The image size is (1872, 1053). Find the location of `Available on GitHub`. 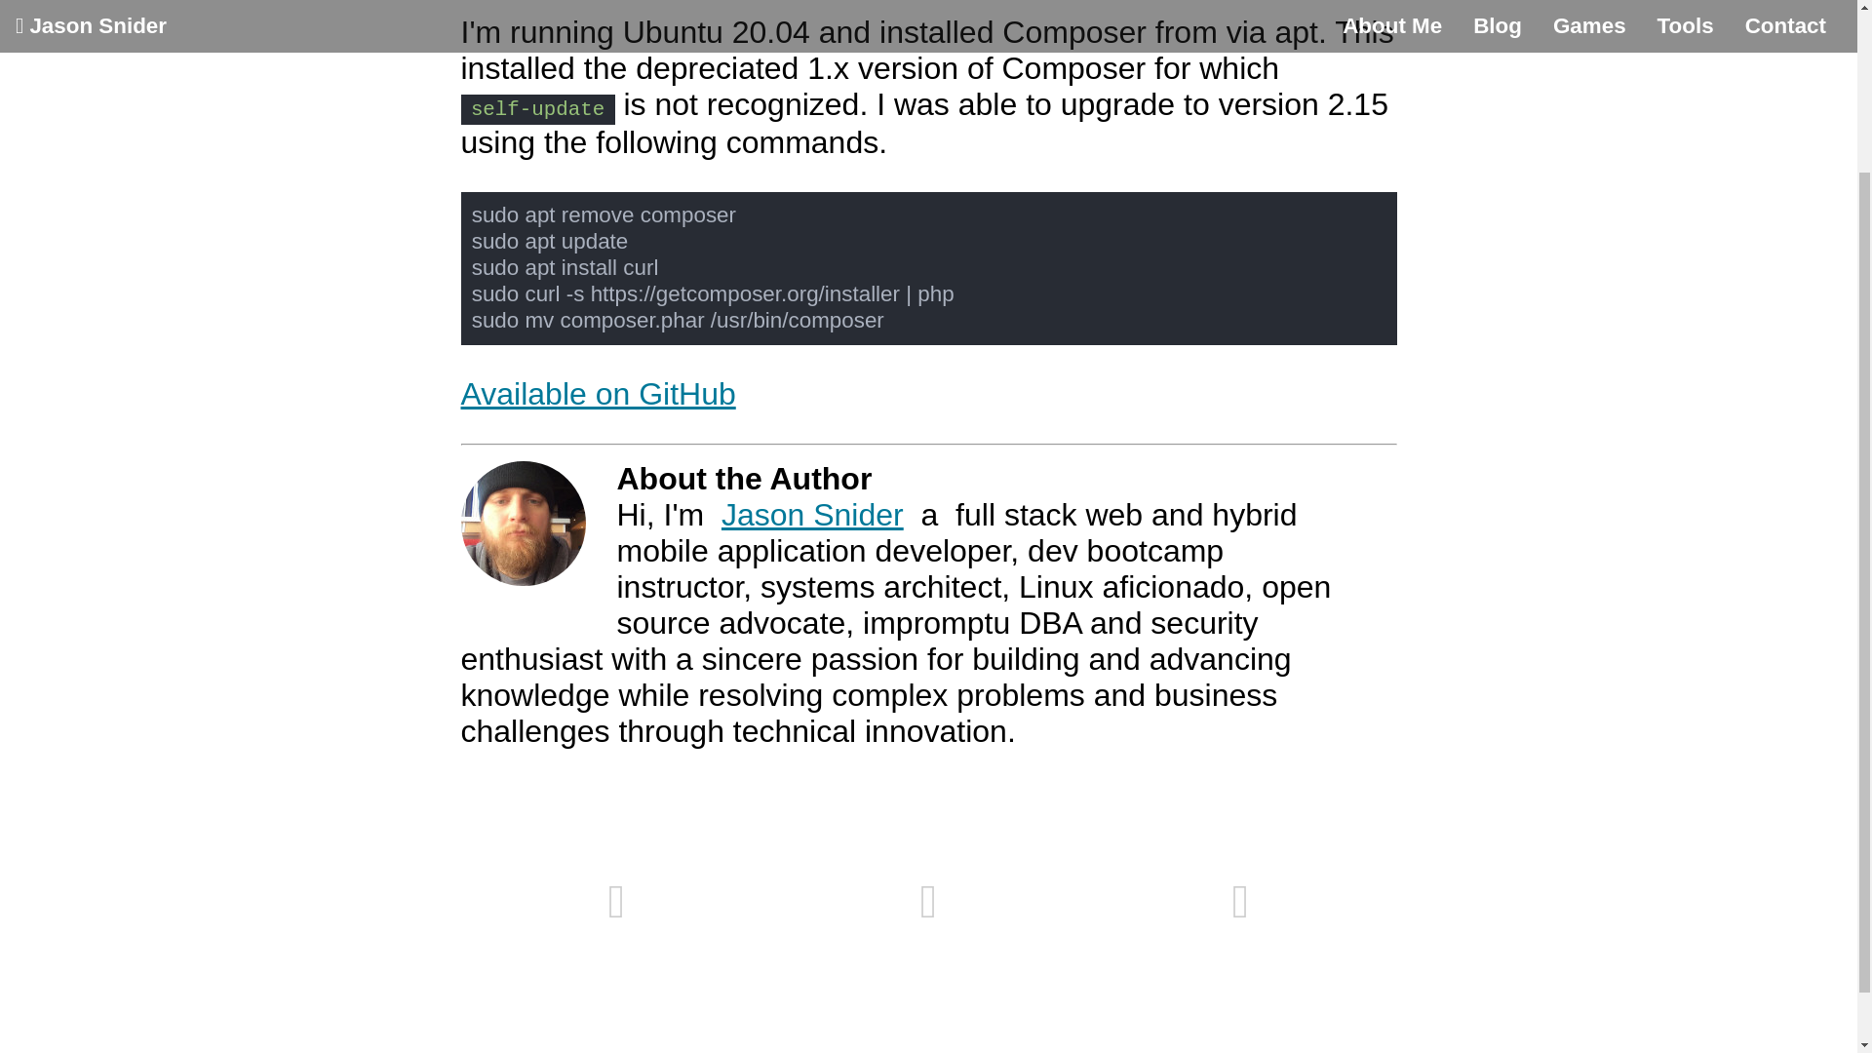

Available on GitHub is located at coordinates (598, 394).